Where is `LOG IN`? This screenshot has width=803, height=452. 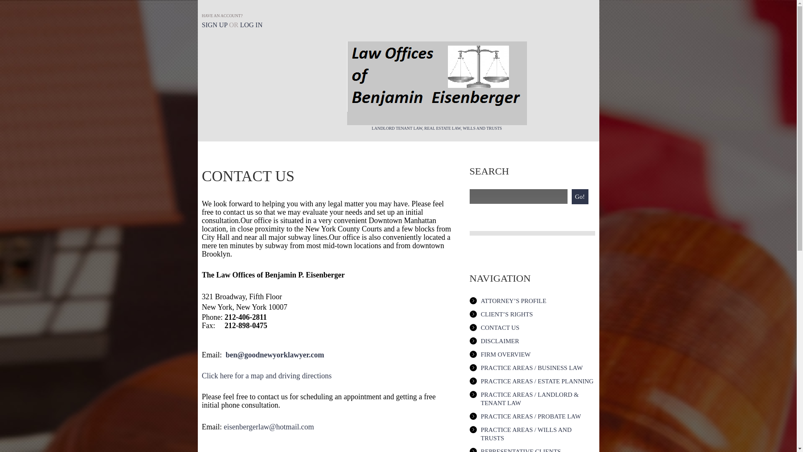 LOG IN is located at coordinates (251, 25).